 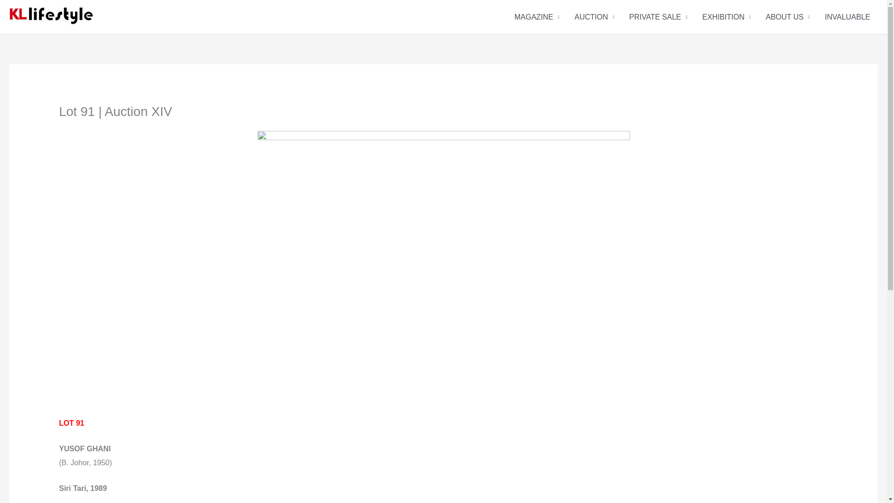 What do you see at coordinates (657, 17) in the screenshot?
I see `PRIVATE SALE` at bounding box center [657, 17].